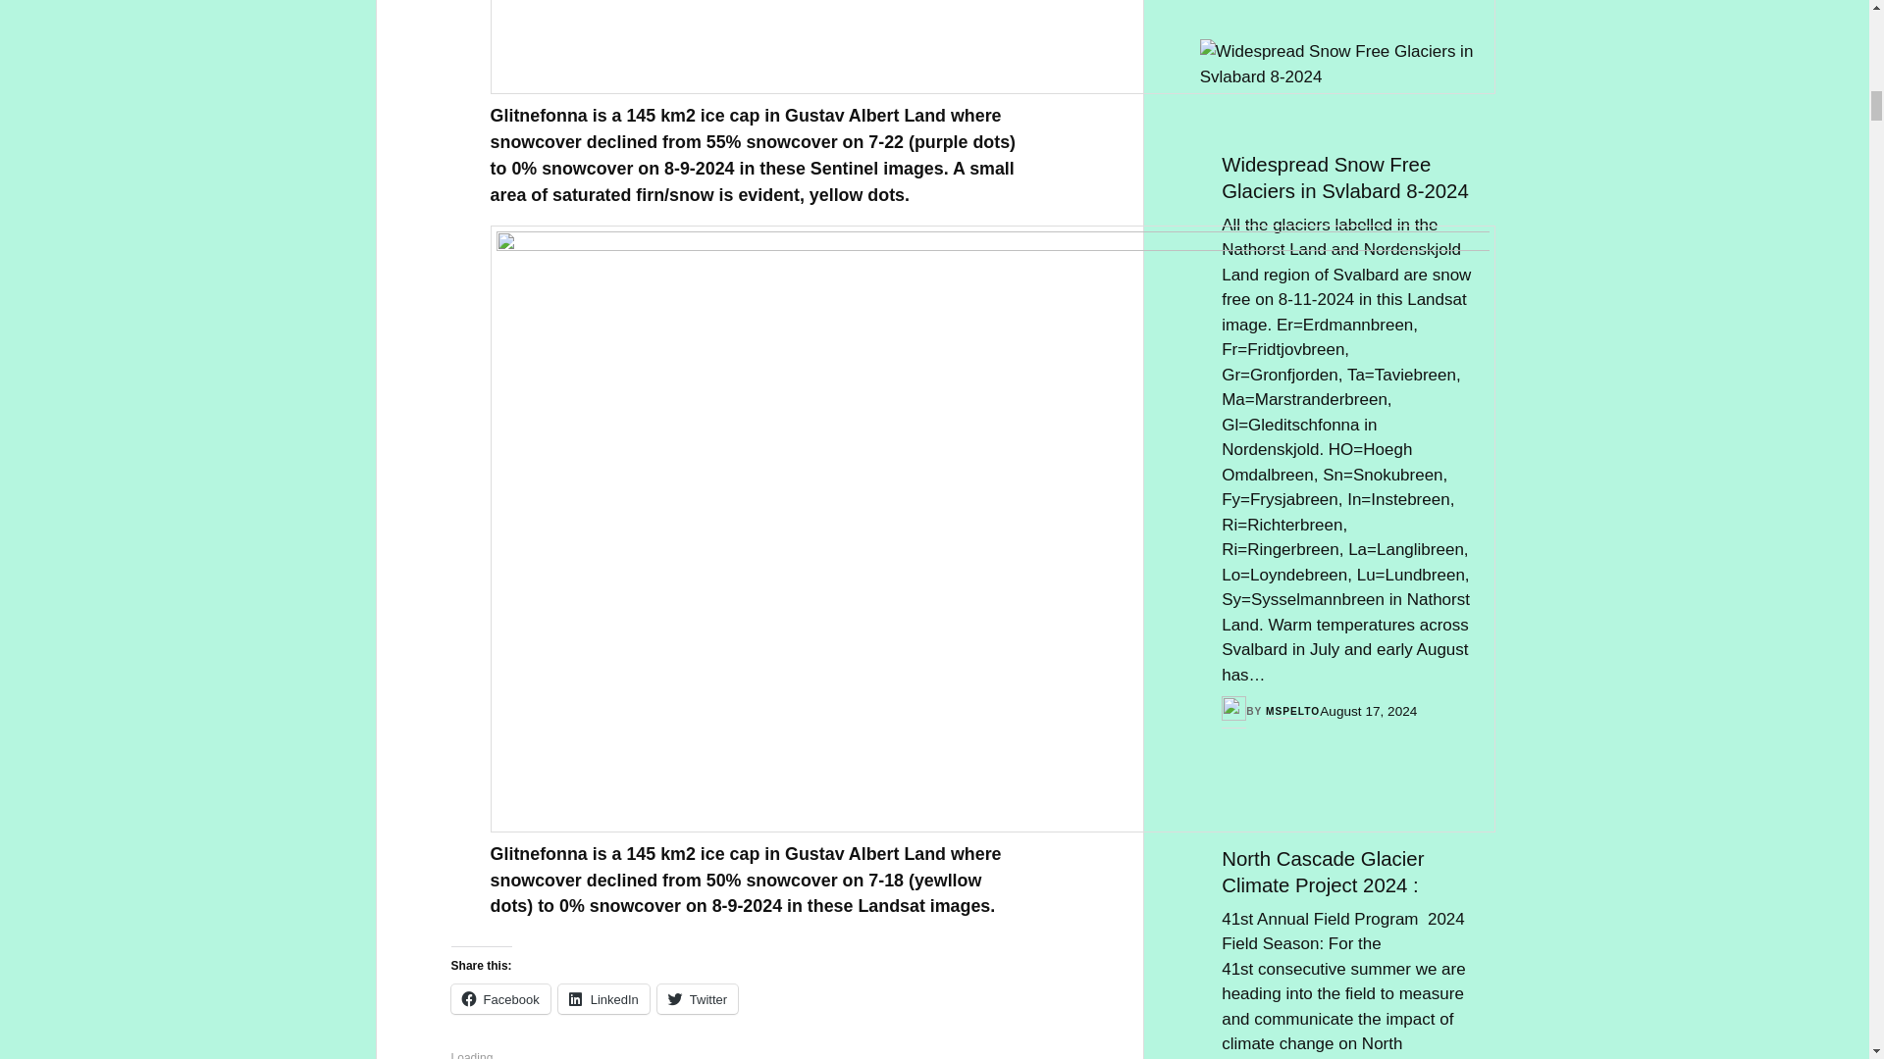 Image resolution: width=1884 pixels, height=1059 pixels. I want to click on Twitter, so click(698, 998).